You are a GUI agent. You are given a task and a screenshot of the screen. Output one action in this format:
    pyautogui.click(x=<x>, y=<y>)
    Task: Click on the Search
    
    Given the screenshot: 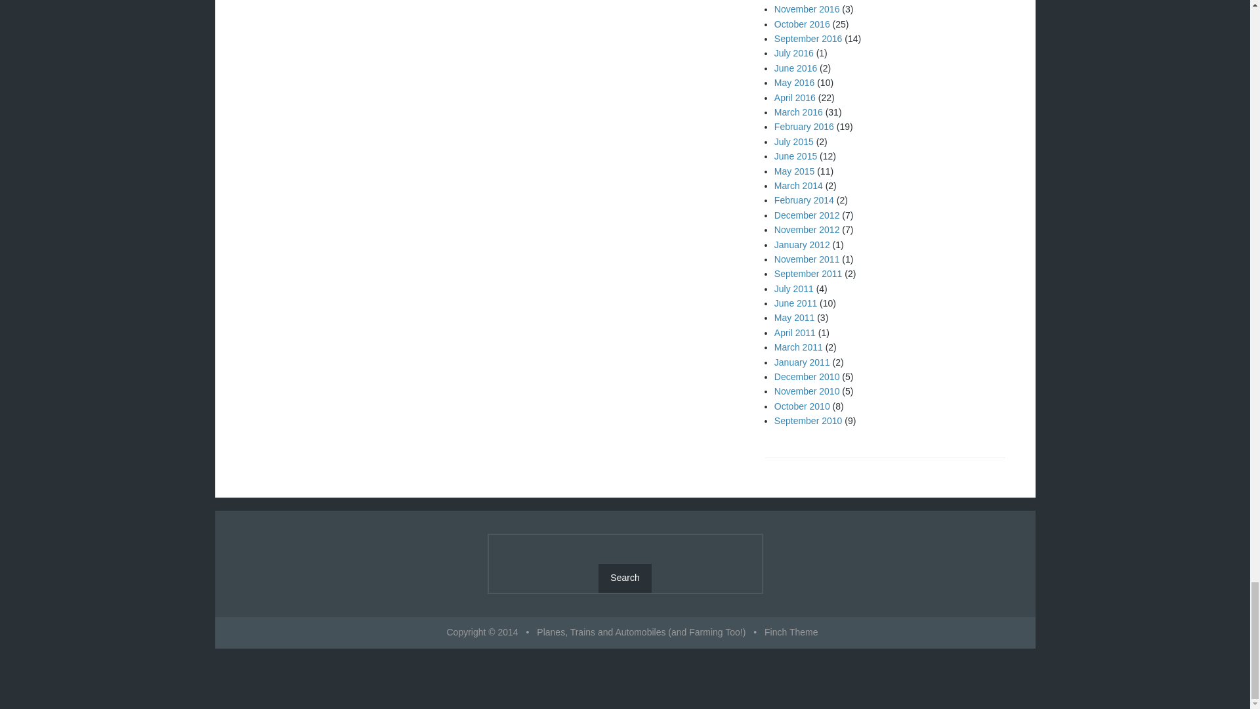 What is the action you would take?
    pyautogui.click(x=625, y=578)
    